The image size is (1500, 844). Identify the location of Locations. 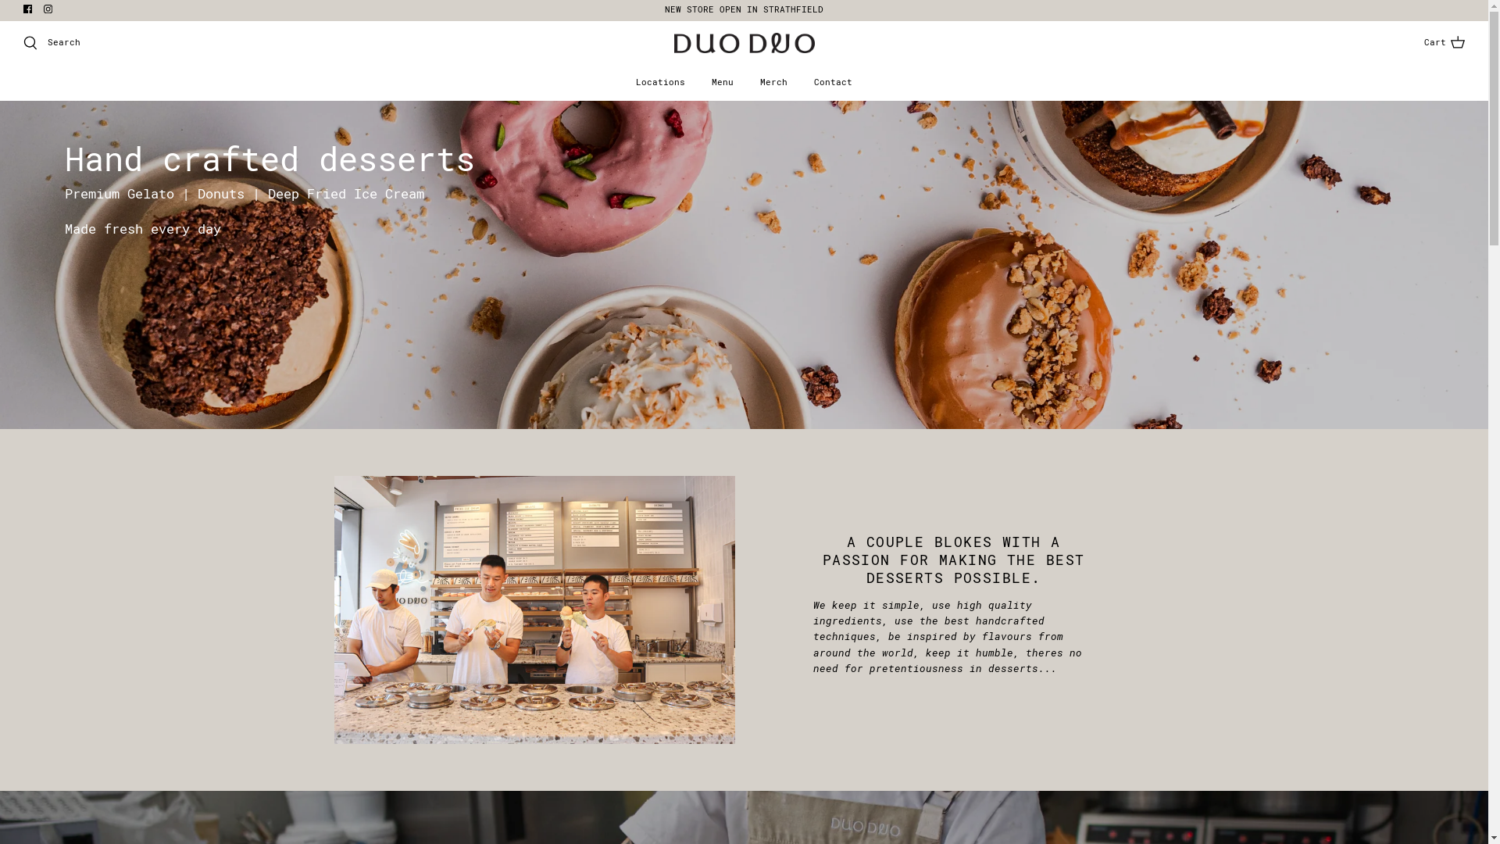
(880, 111).